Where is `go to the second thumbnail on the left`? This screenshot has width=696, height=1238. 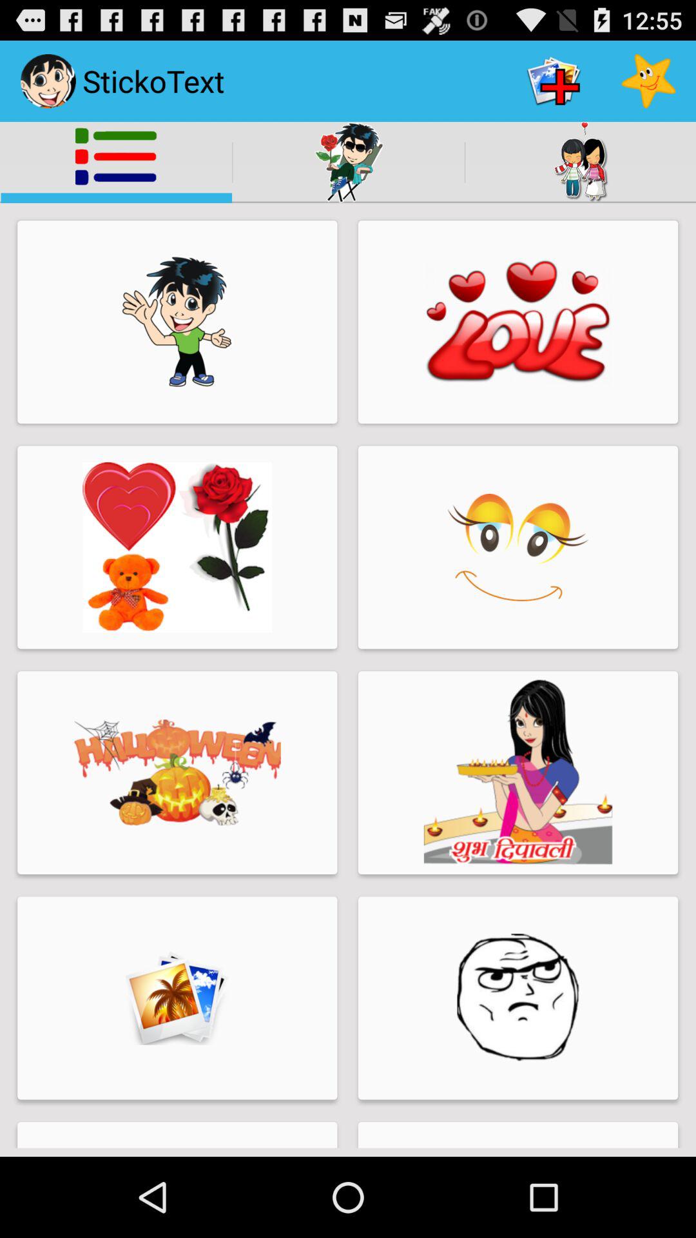
go to the second thumbnail on the left is located at coordinates (177, 547).